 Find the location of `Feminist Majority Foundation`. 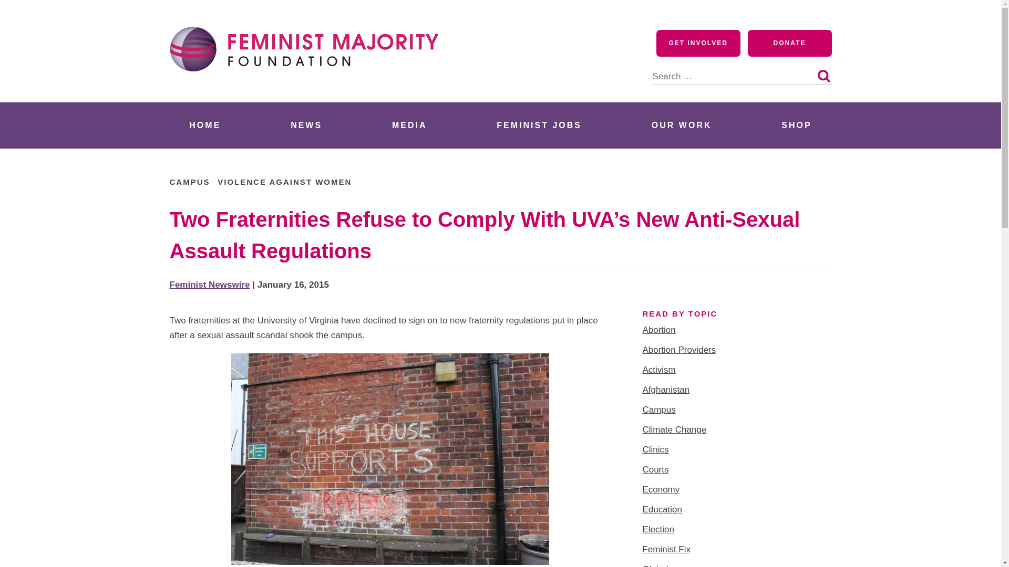

Feminist Majority Foundation is located at coordinates (308, 90).